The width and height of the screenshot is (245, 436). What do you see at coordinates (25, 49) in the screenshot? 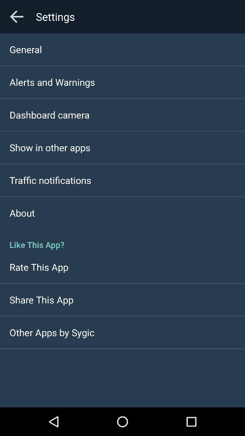
I see `click the general` at bounding box center [25, 49].